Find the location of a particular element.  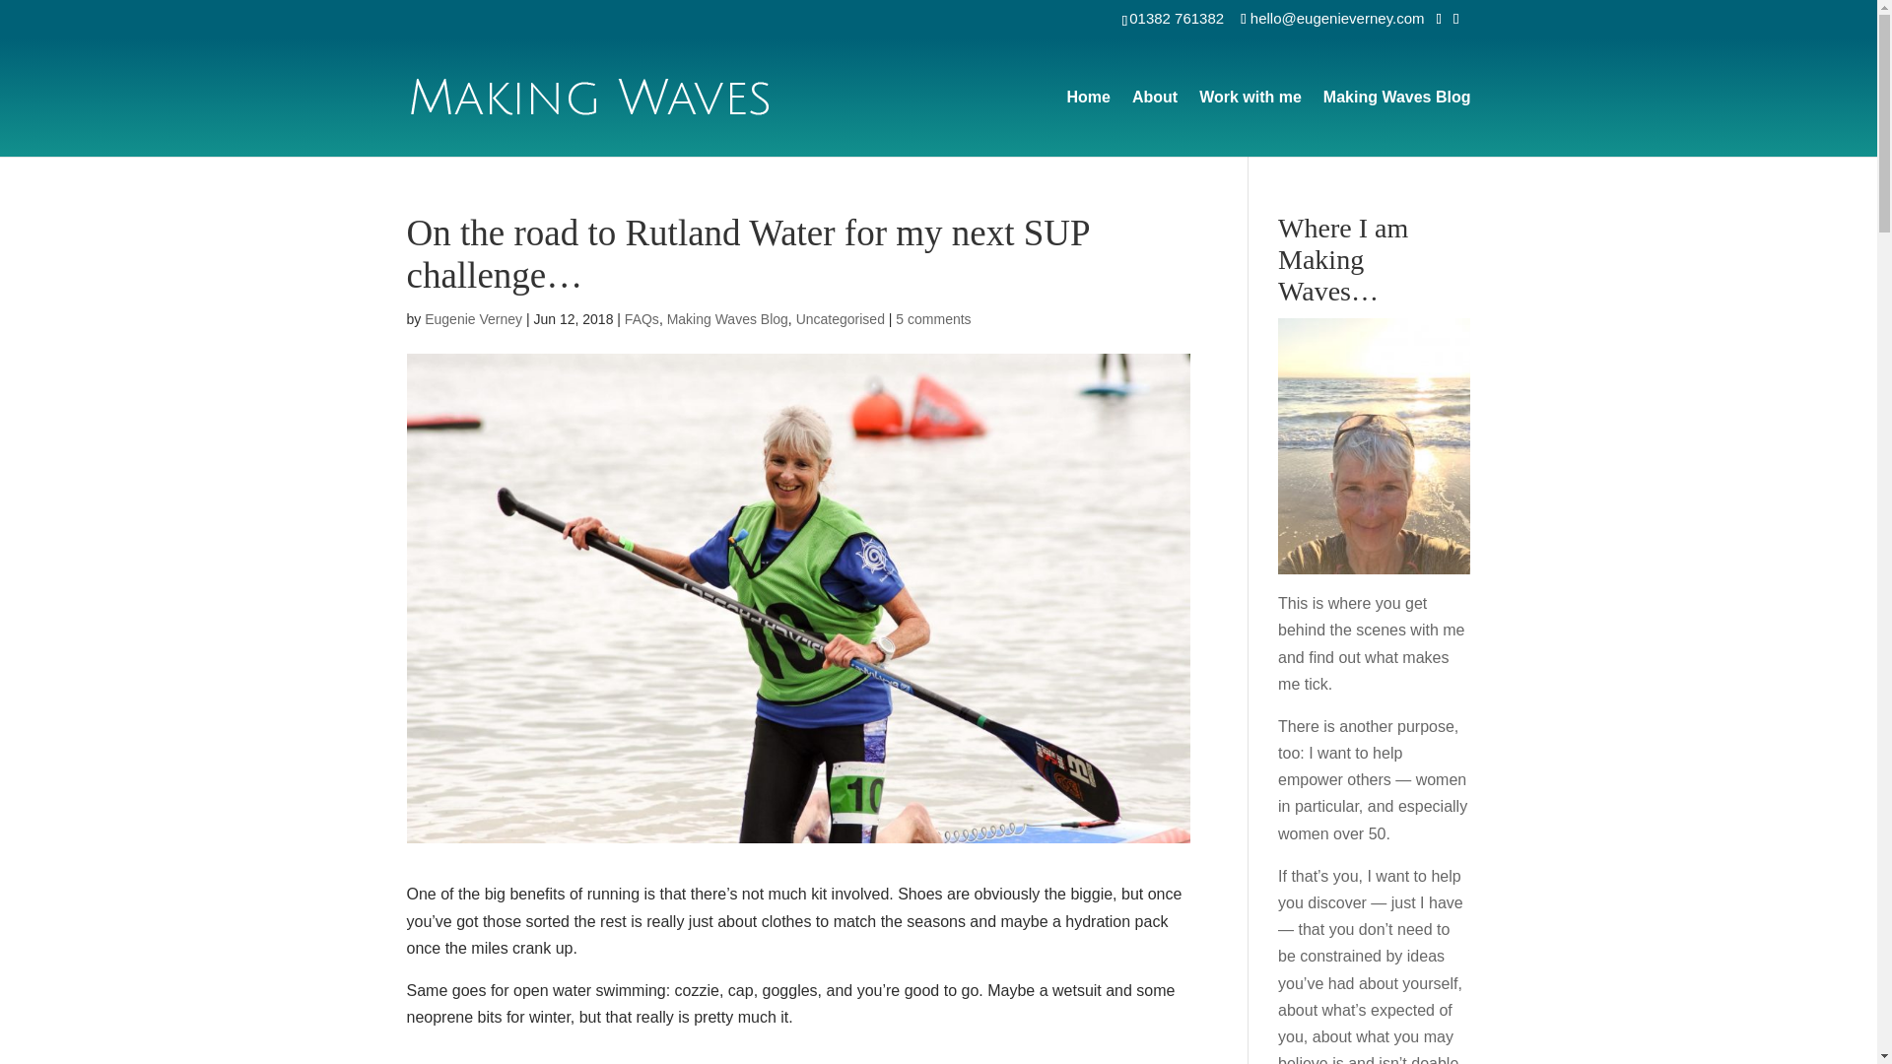

5 comments is located at coordinates (932, 319).